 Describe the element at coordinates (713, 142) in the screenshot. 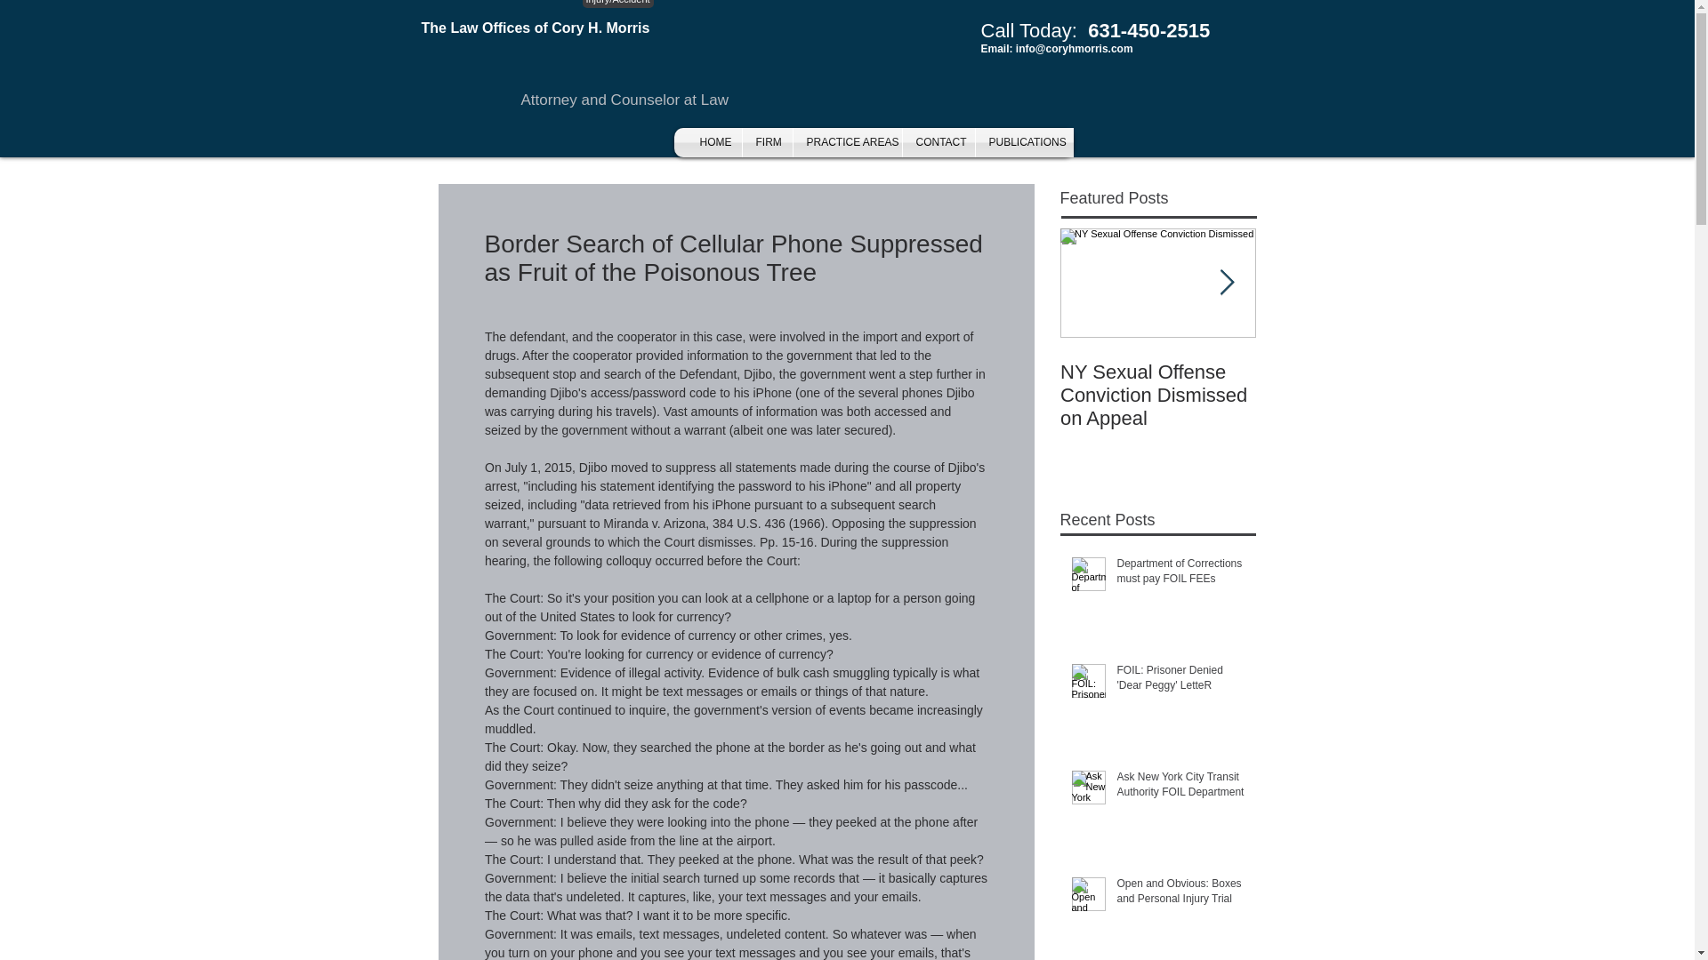

I see `HOME` at that location.